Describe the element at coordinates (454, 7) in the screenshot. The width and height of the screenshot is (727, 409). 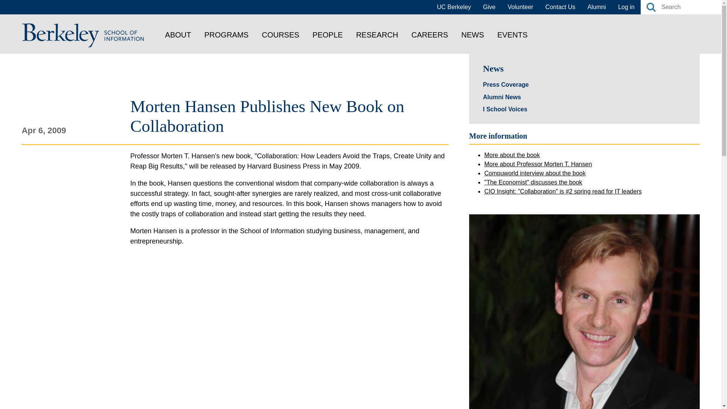
I see `UC Berkeley` at that location.